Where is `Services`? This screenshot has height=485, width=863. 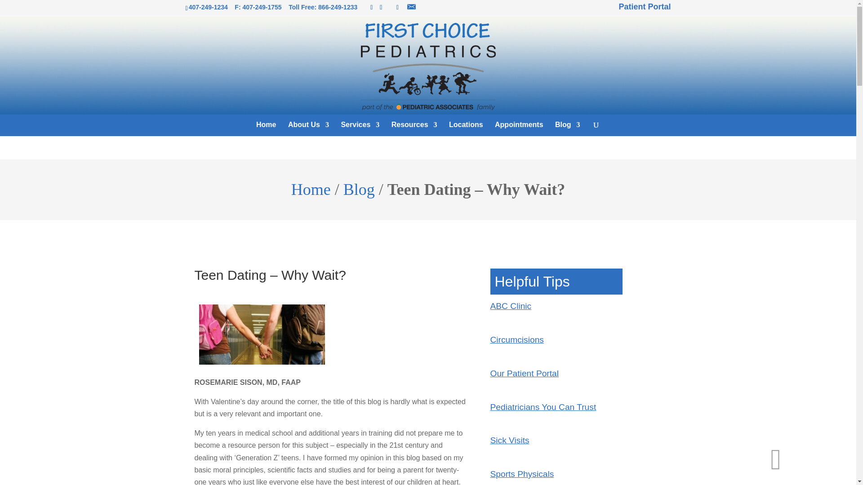 Services is located at coordinates (360, 128).